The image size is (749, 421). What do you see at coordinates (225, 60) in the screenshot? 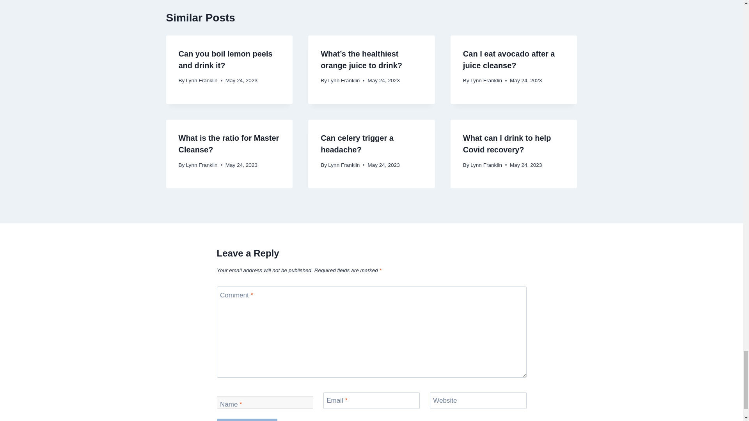
I see `Can you boil lemon peels and drink it?` at bounding box center [225, 60].